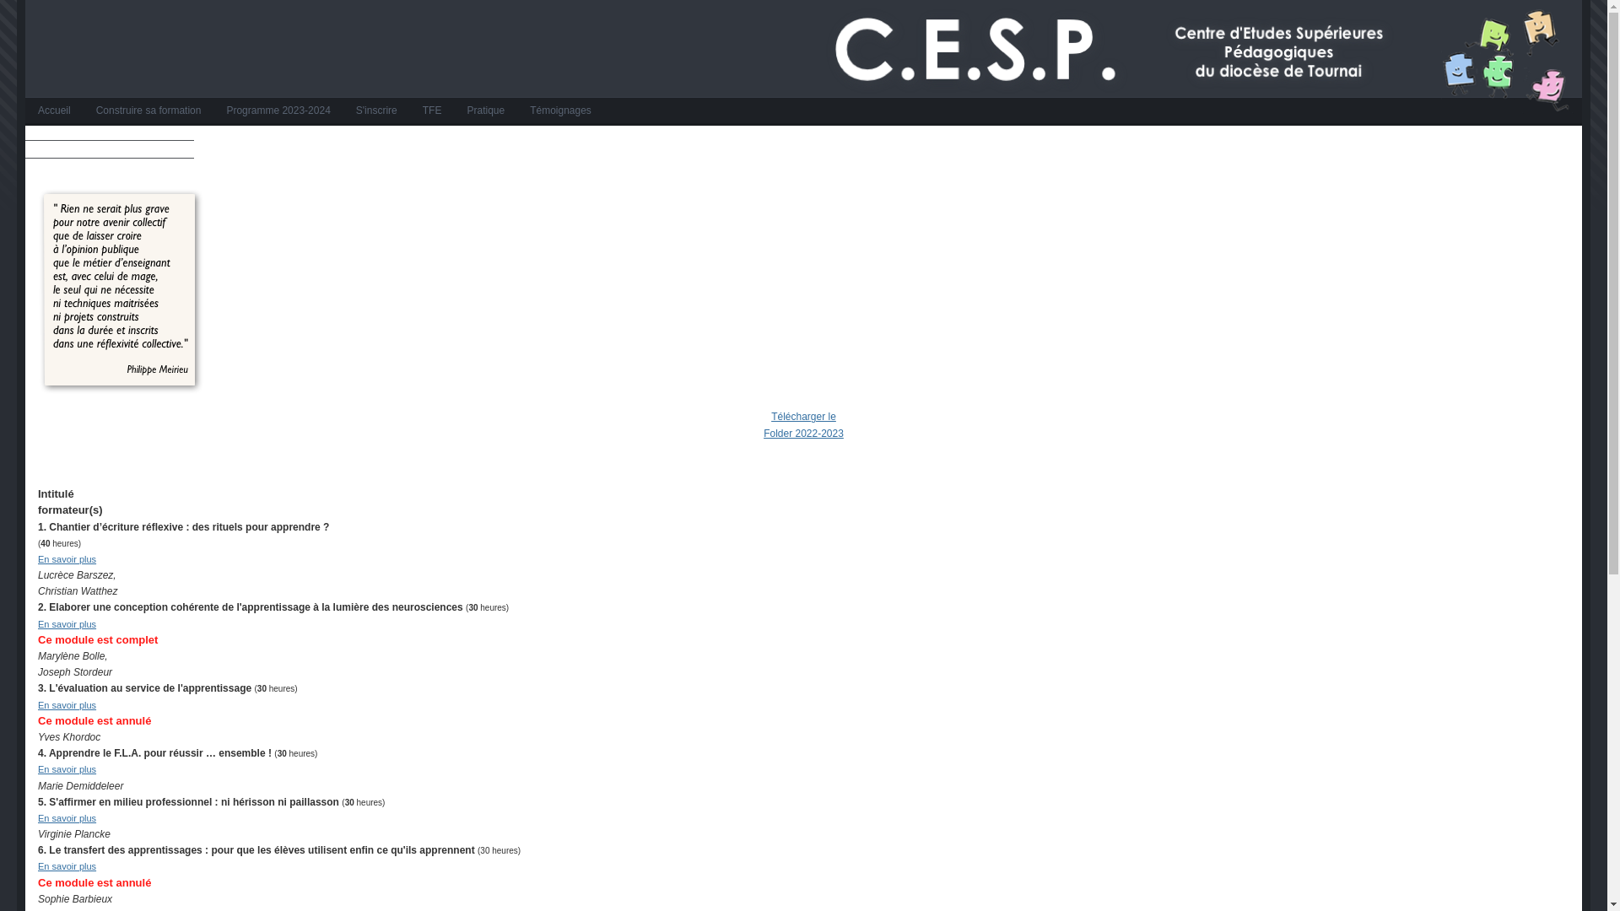  What do you see at coordinates (486, 113) in the screenshot?
I see `Pratique` at bounding box center [486, 113].